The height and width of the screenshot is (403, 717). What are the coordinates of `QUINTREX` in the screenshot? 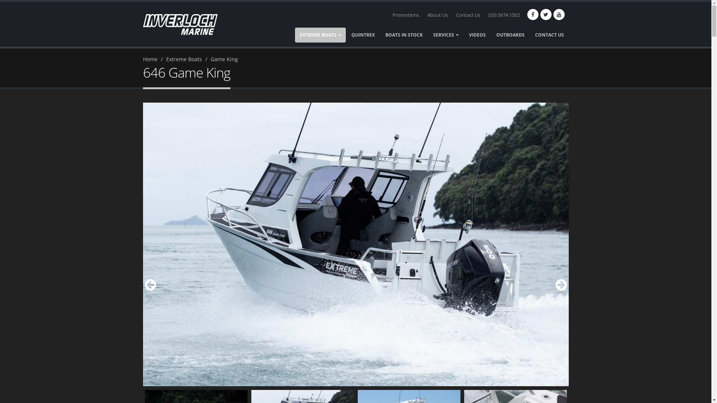 It's located at (363, 35).